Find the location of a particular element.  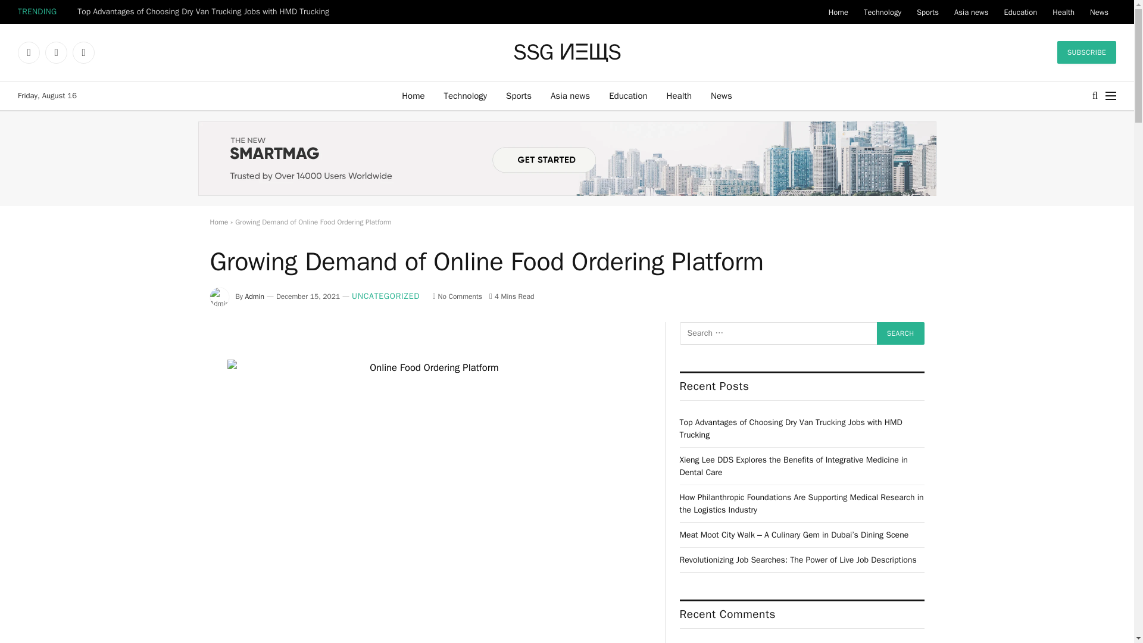

Home is located at coordinates (838, 12).